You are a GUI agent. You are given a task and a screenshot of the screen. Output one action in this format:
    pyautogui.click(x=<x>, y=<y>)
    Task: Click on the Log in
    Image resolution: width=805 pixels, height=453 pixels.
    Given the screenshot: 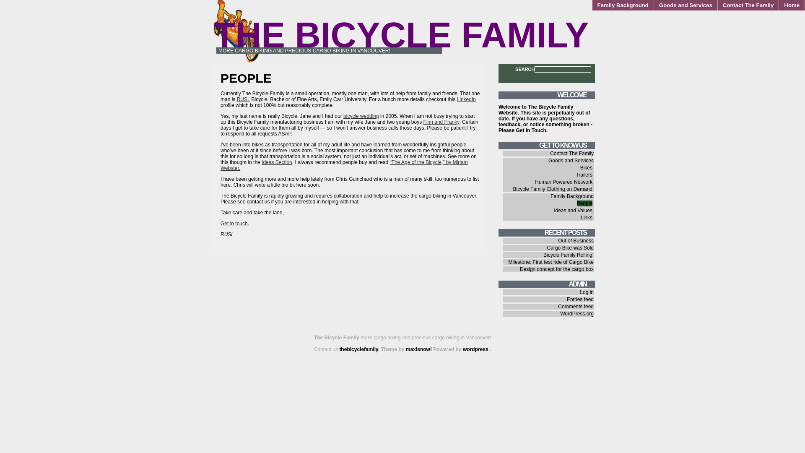 What is the action you would take?
    pyautogui.click(x=587, y=292)
    